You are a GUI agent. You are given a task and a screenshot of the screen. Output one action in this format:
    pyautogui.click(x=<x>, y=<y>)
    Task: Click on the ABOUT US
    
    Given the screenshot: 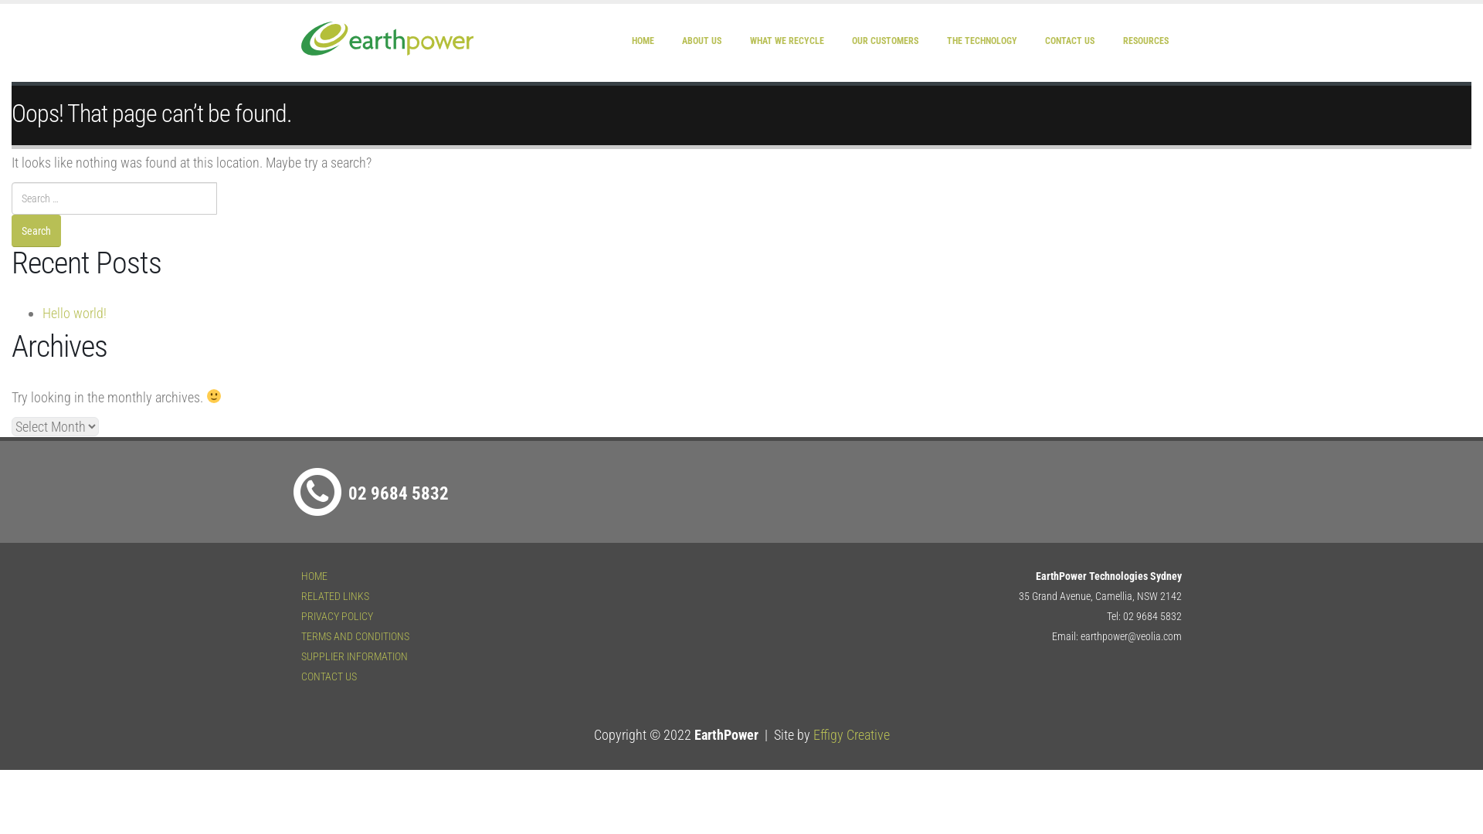 What is the action you would take?
    pyautogui.click(x=701, y=41)
    